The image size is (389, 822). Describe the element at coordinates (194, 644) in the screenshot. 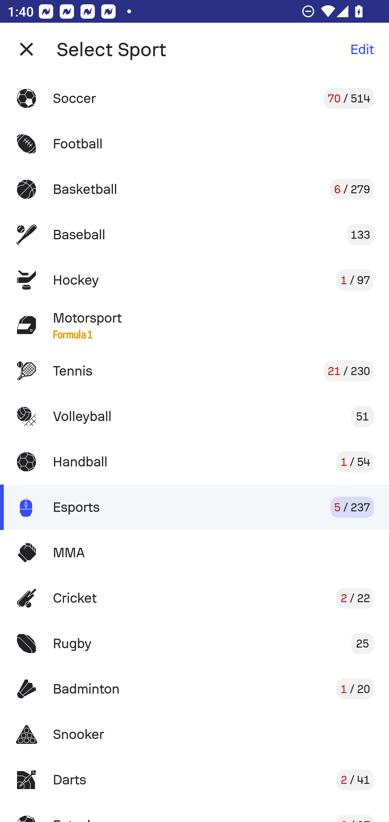

I see `Rugby 25` at that location.